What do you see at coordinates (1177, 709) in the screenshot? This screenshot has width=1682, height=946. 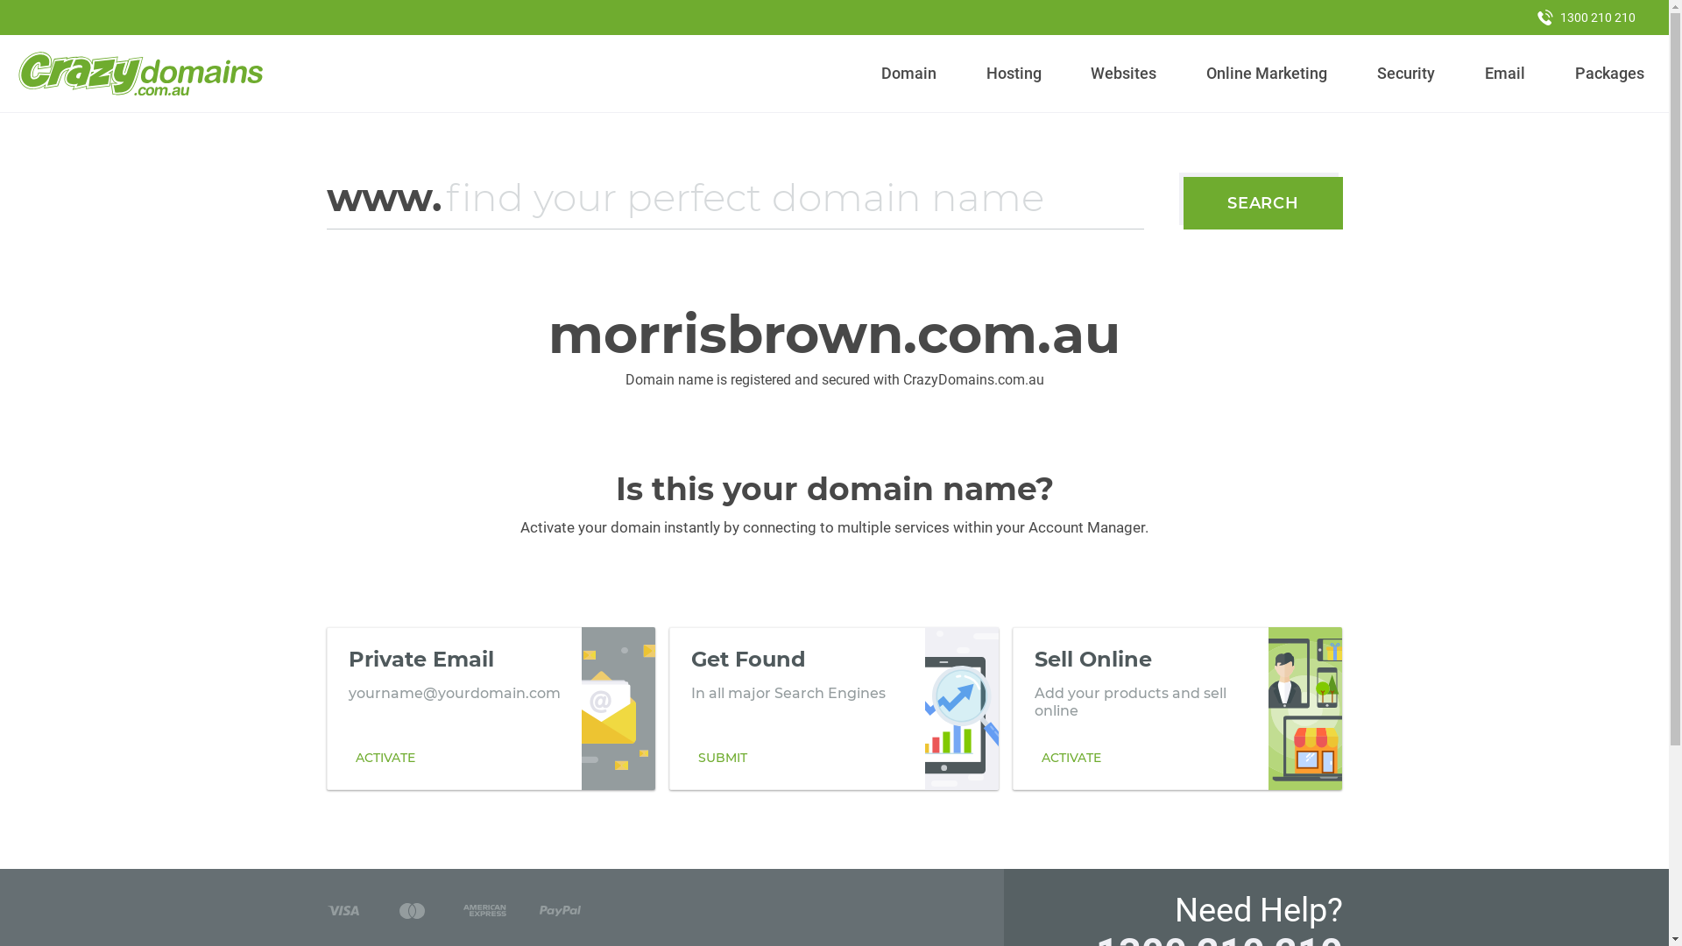 I see `Sell Online
Add your products and sell online
ACTIVATE` at bounding box center [1177, 709].